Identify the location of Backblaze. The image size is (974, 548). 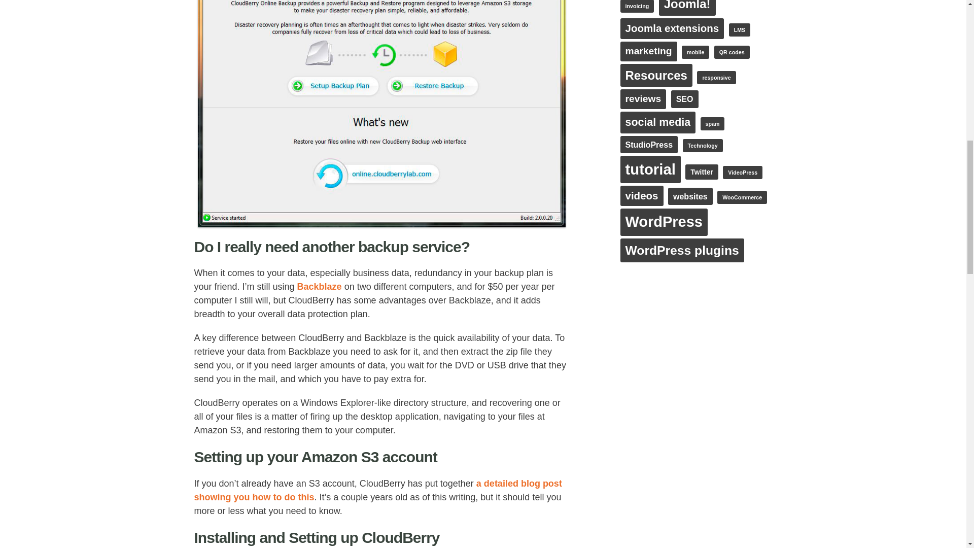
(319, 286).